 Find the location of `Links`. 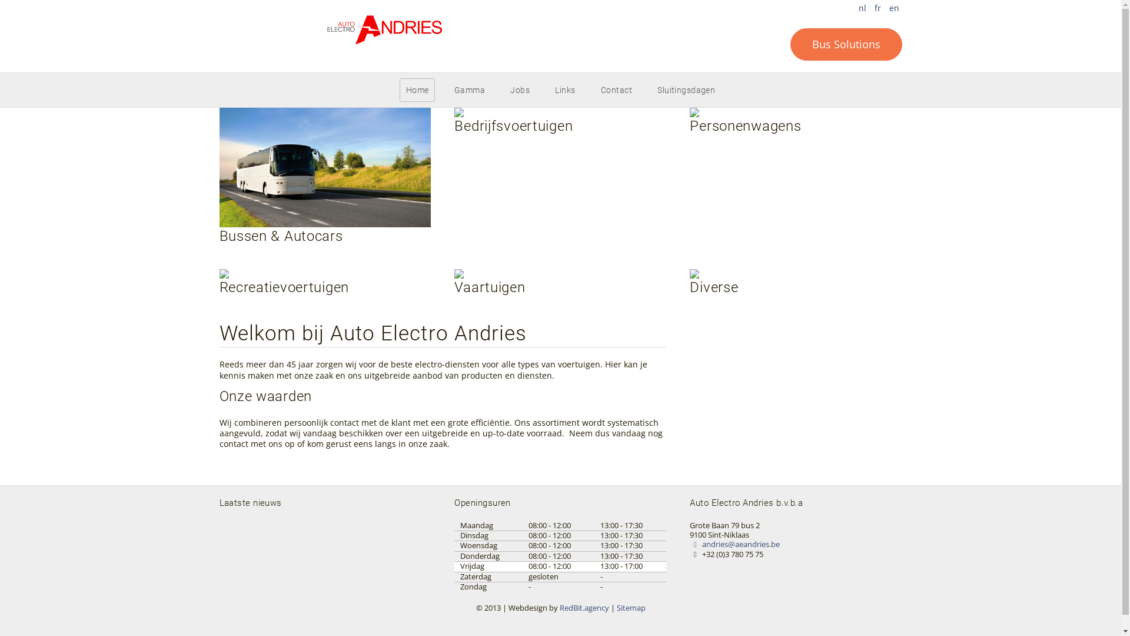

Links is located at coordinates (565, 90).